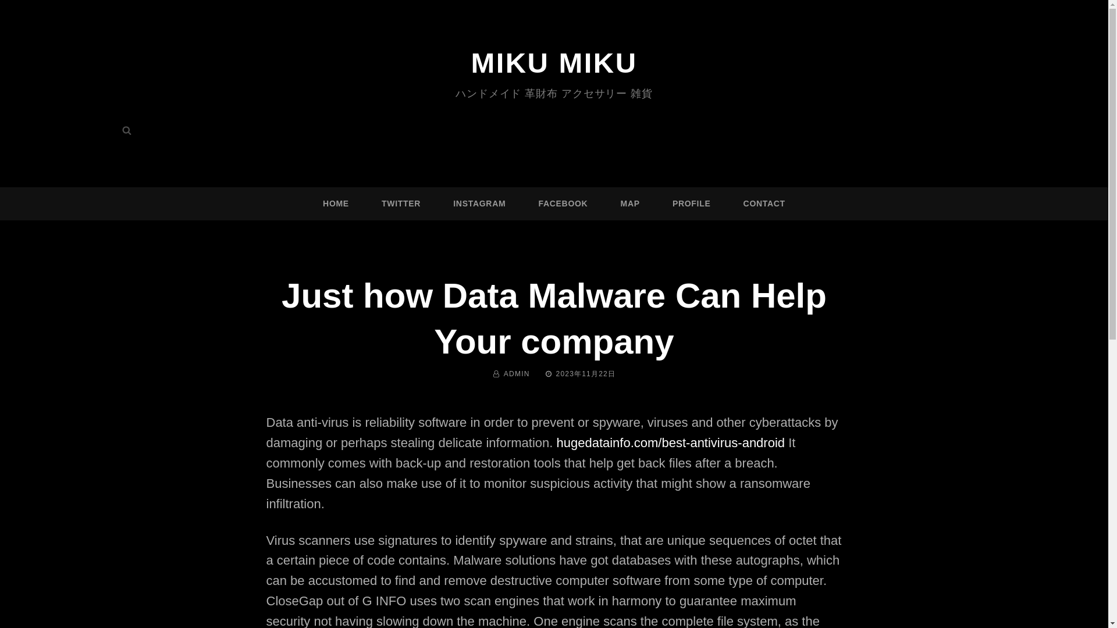 The width and height of the screenshot is (1117, 628). Describe the element at coordinates (336, 204) in the screenshot. I see `HOME` at that location.